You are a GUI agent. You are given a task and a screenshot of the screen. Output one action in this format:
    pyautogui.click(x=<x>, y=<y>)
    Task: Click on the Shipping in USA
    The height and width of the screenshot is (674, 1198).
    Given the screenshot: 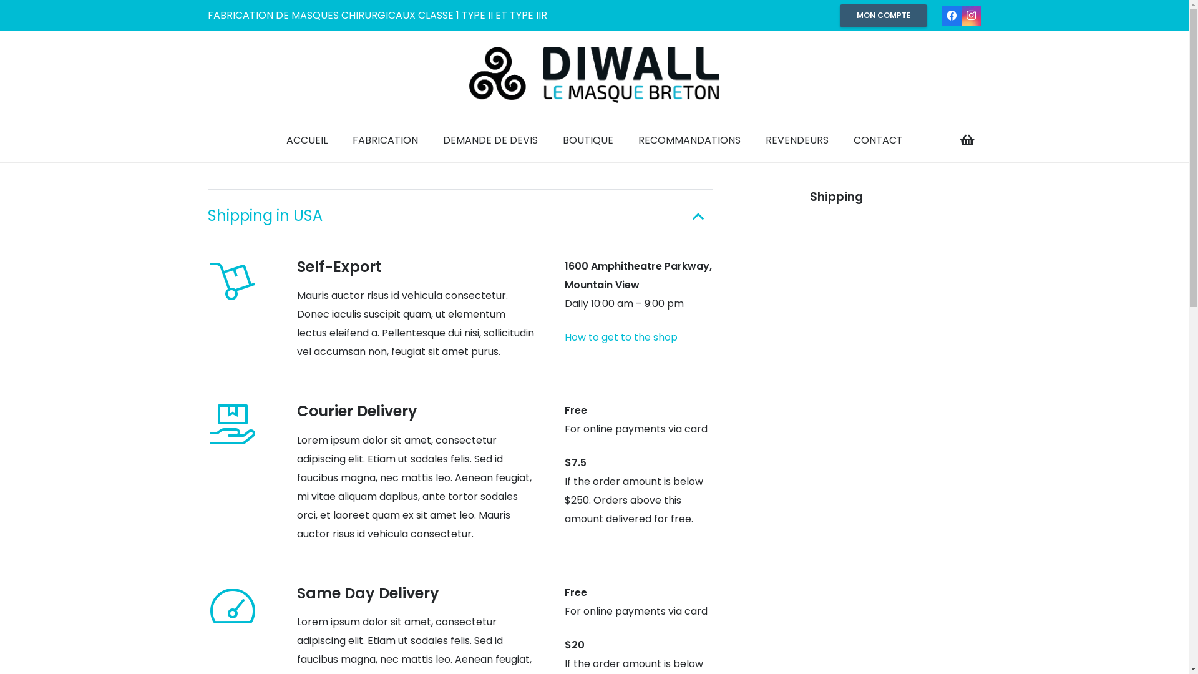 What is the action you would take?
    pyautogui.click(x=460, y=216)
    